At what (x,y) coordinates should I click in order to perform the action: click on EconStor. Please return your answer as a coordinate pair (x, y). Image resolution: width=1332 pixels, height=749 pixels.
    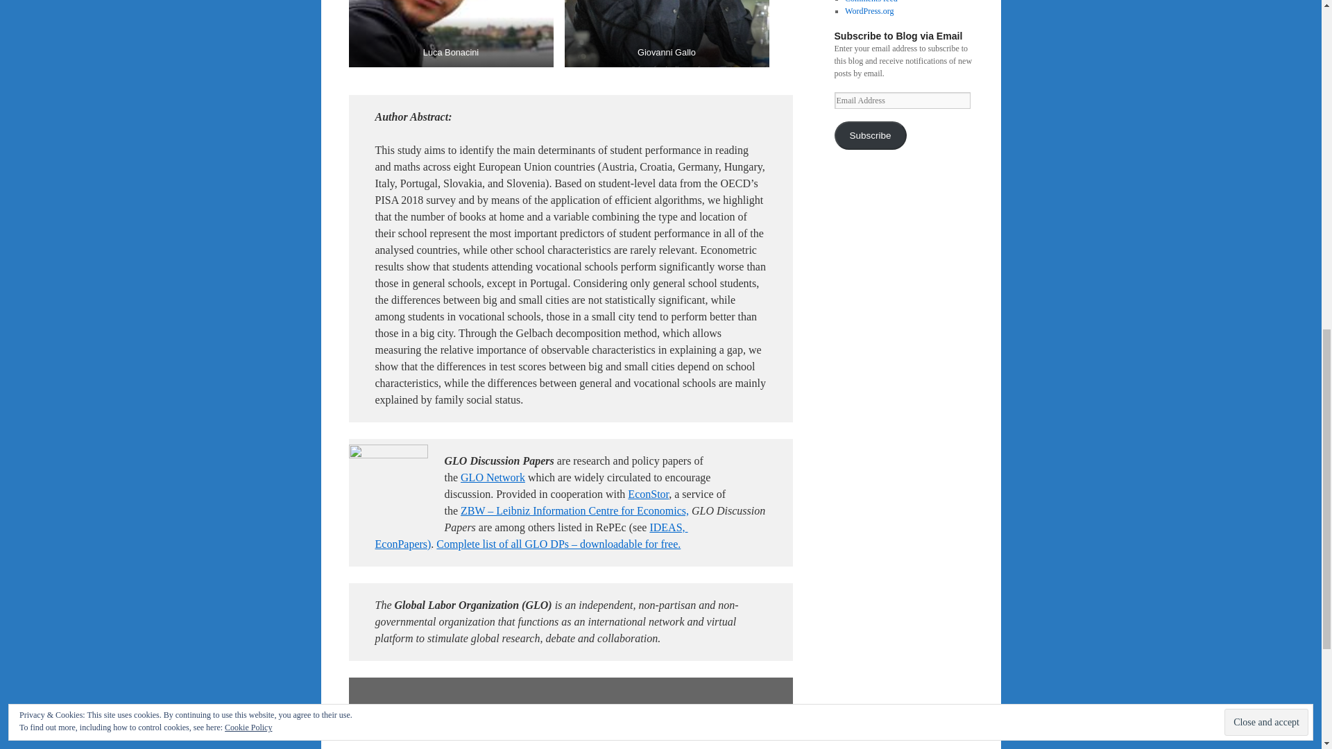
    Looking at the image, I should click on (648, 494).